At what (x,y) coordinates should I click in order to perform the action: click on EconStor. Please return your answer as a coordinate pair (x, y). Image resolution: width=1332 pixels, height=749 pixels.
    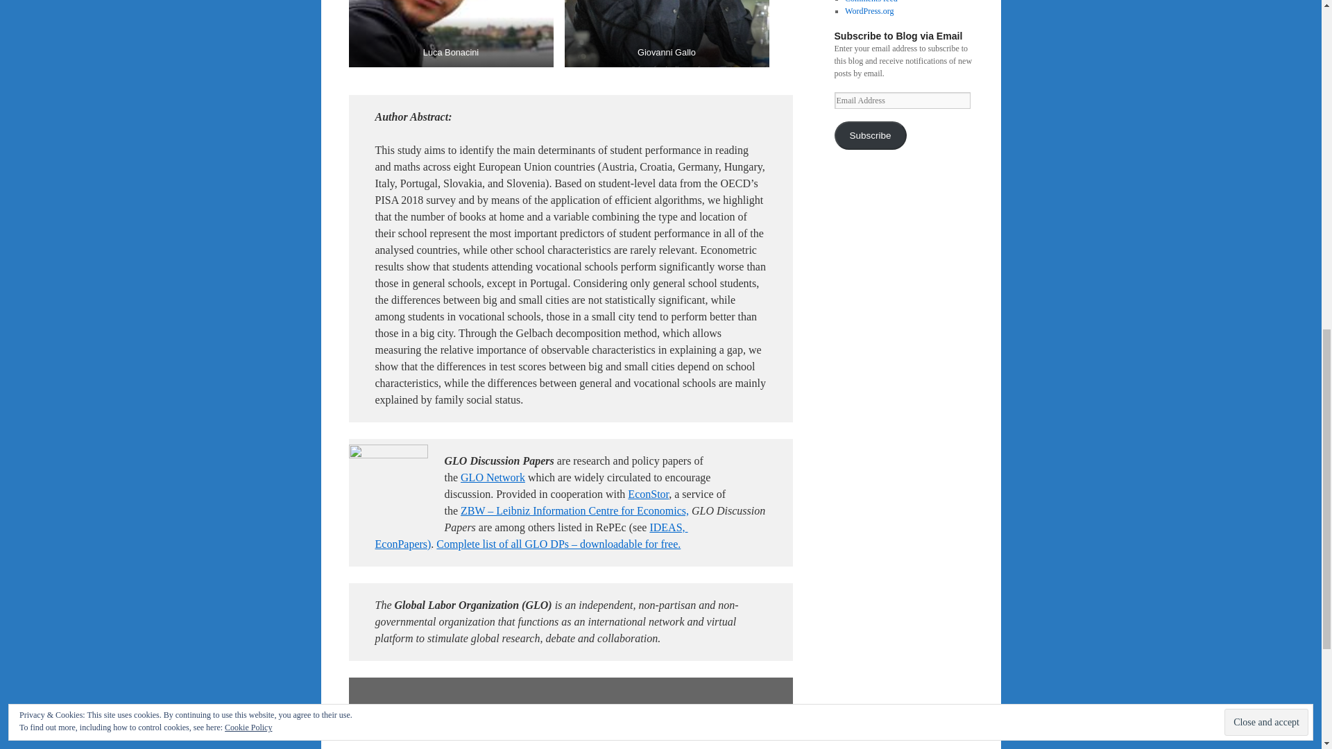
    Looking at the image, I should click on (648, 494).